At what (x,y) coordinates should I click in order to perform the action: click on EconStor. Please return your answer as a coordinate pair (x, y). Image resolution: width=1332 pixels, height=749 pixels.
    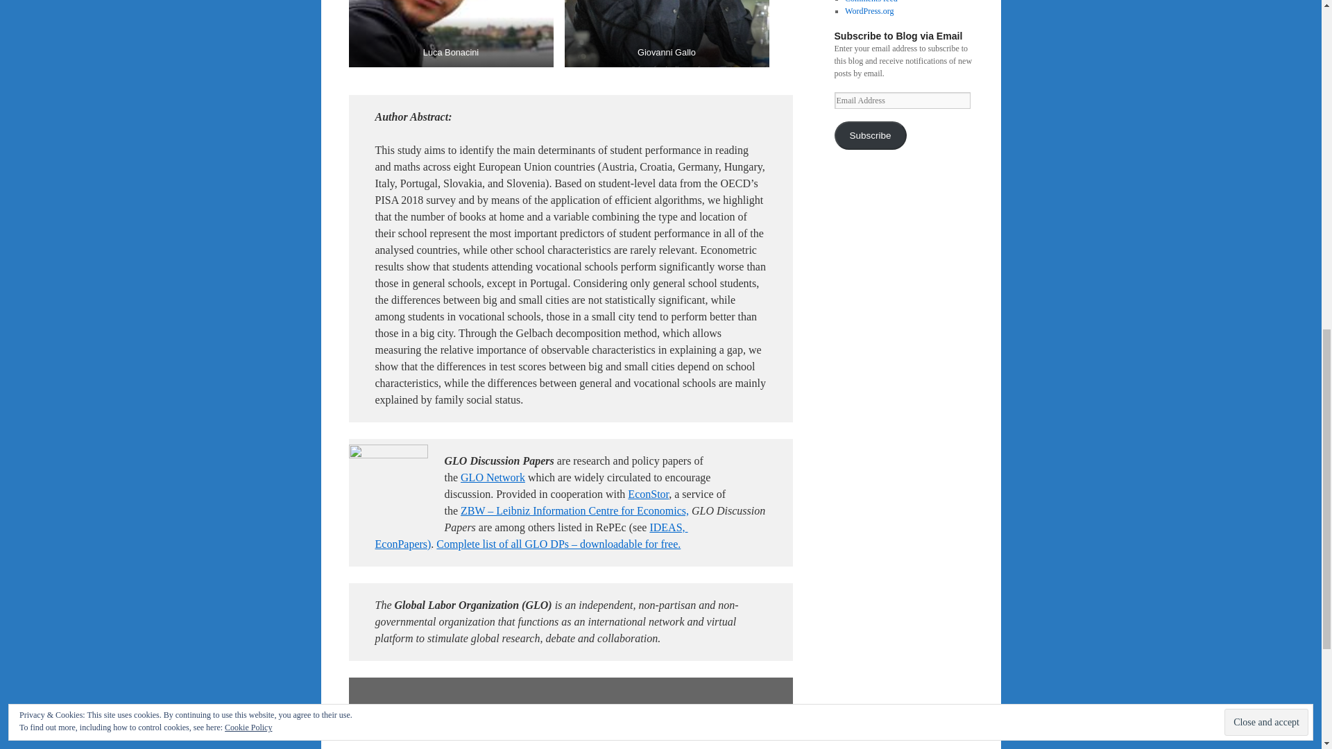
    Looking at the image, I should click on (648, 494).